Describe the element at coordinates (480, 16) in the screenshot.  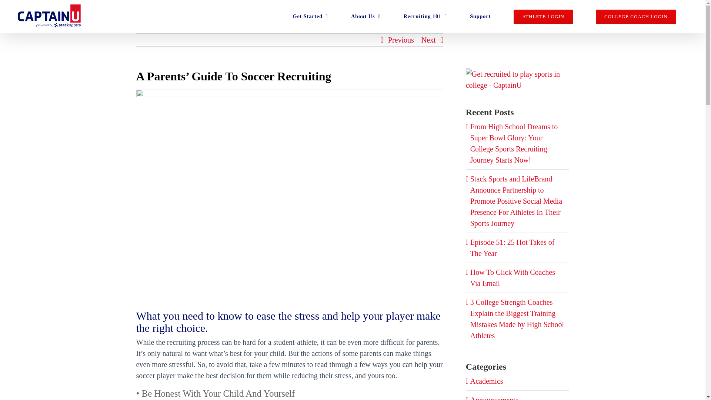
I see `Support` at that location.